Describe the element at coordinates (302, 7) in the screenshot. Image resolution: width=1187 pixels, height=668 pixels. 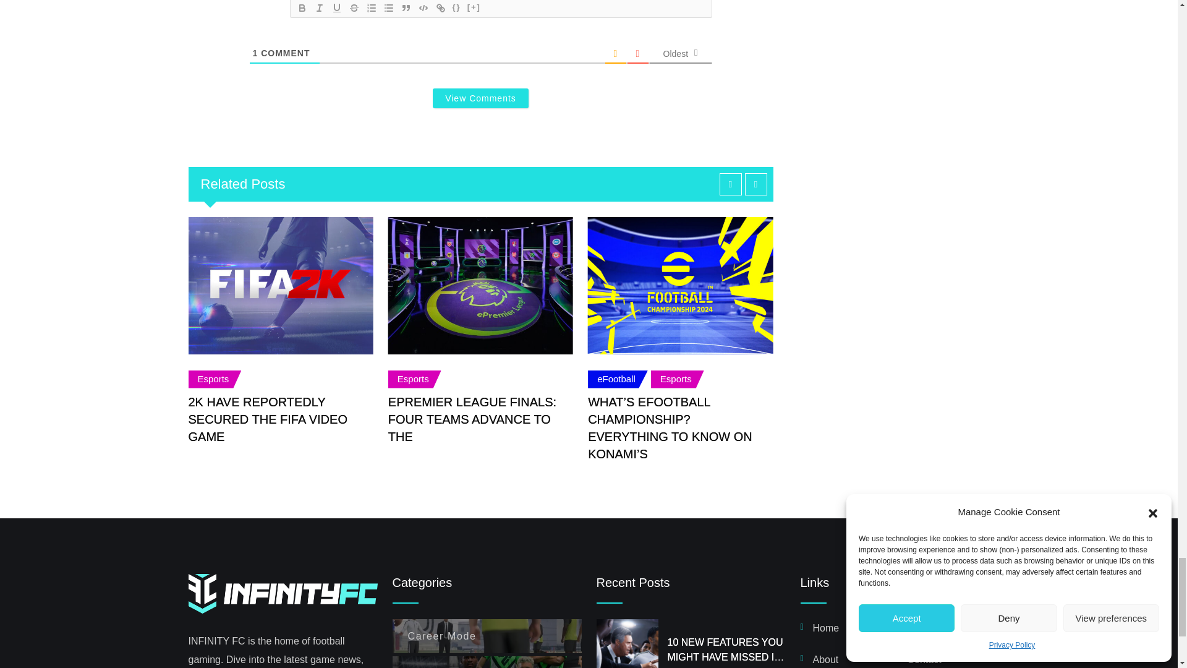
I see `Bold` at that location.